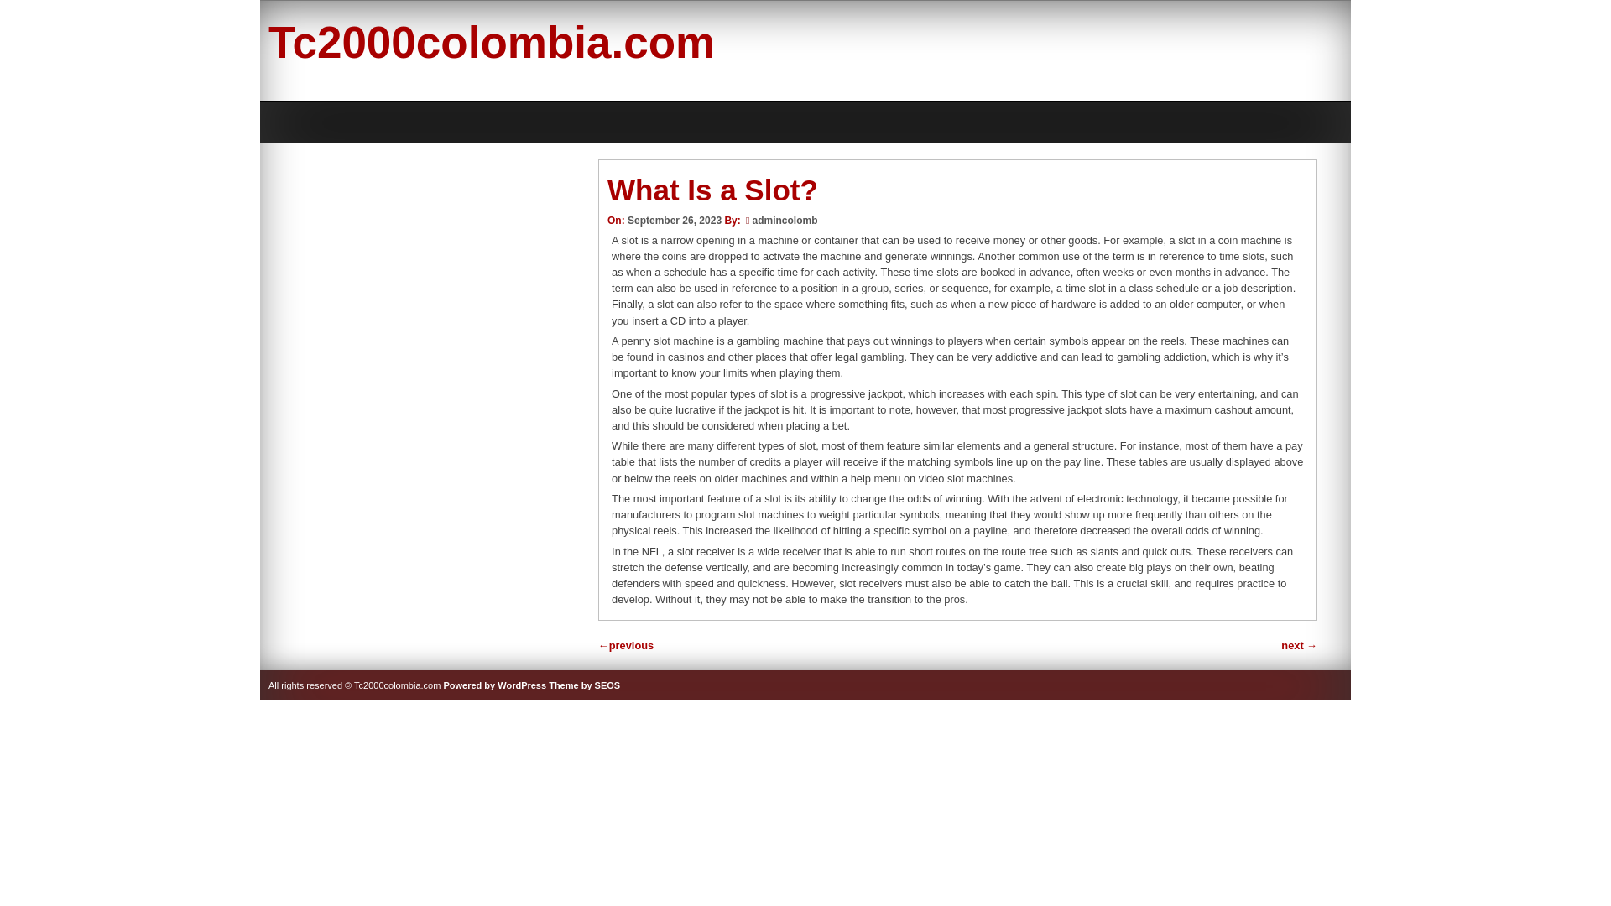  I want to click on Theme by SEOS, so click(584, 685).